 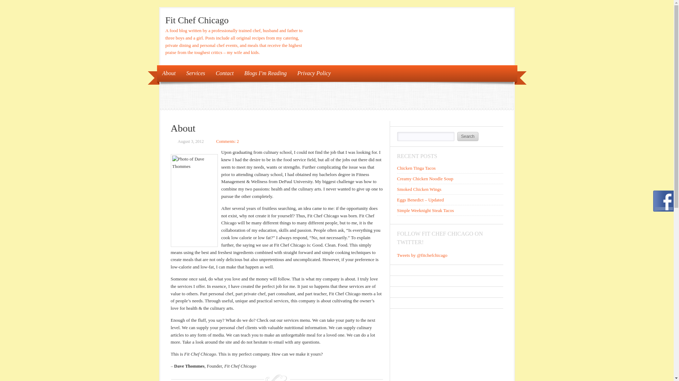 What do you see at coordinates (314, 73) in the screenshot?
I see `Privacy Policy` at bounding box center [314, 73].